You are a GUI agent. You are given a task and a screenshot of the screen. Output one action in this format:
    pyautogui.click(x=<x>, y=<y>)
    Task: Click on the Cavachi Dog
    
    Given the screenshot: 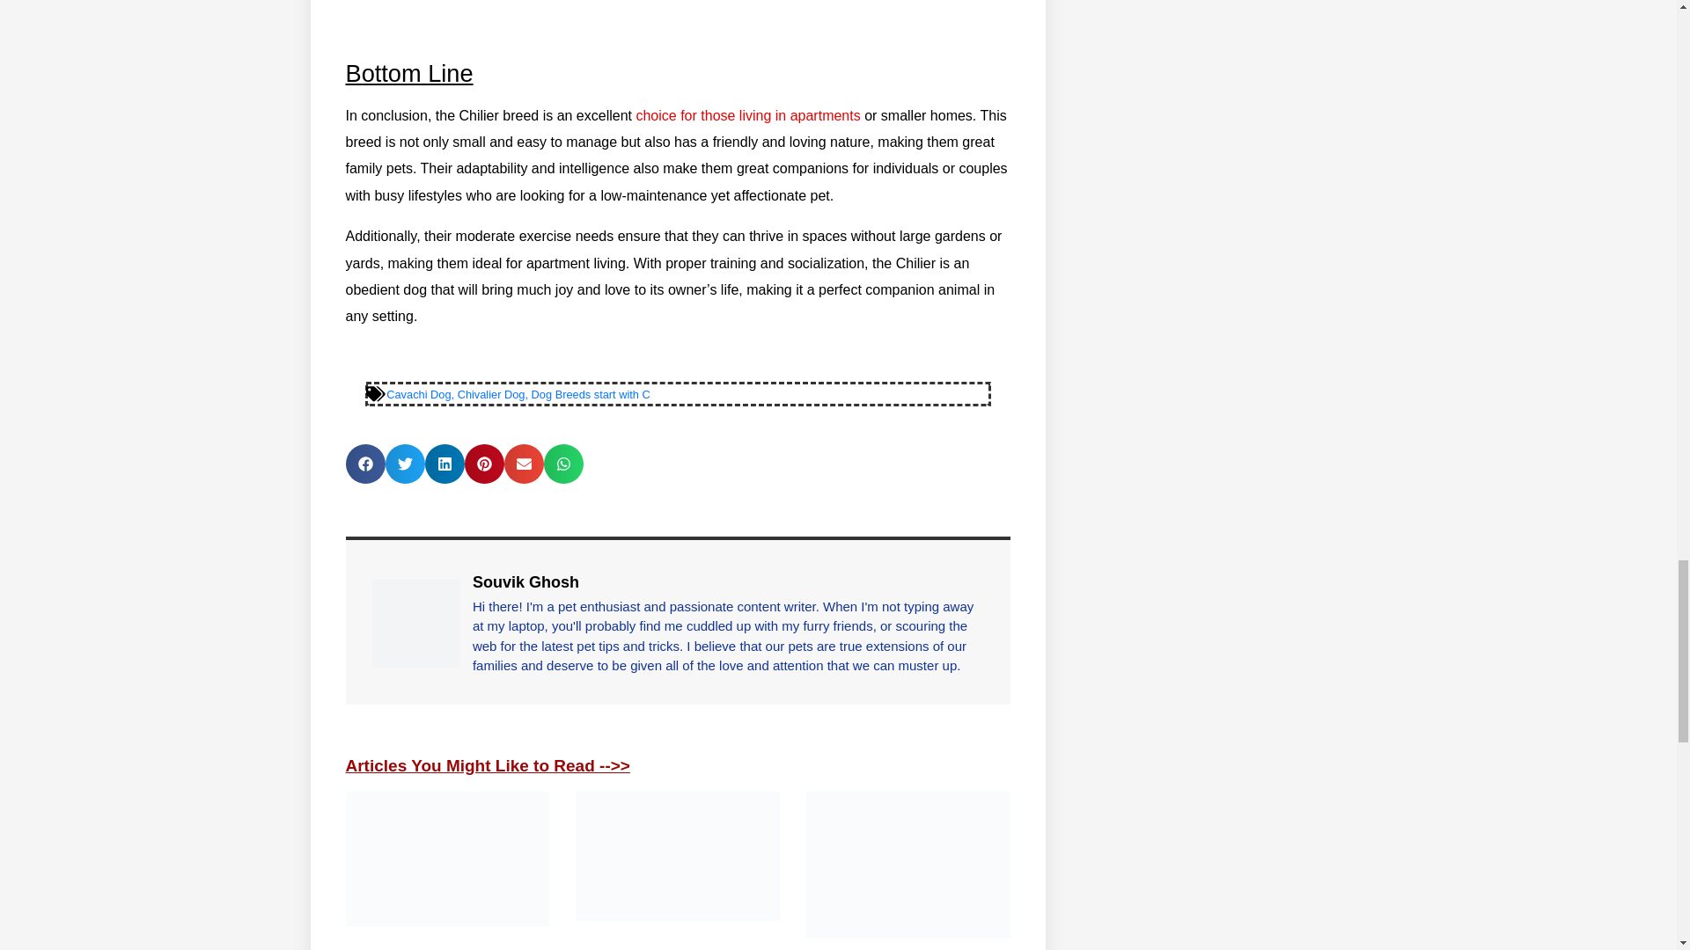 What is the action you would take?
    pyautogui.click(x=419, y=394)
    